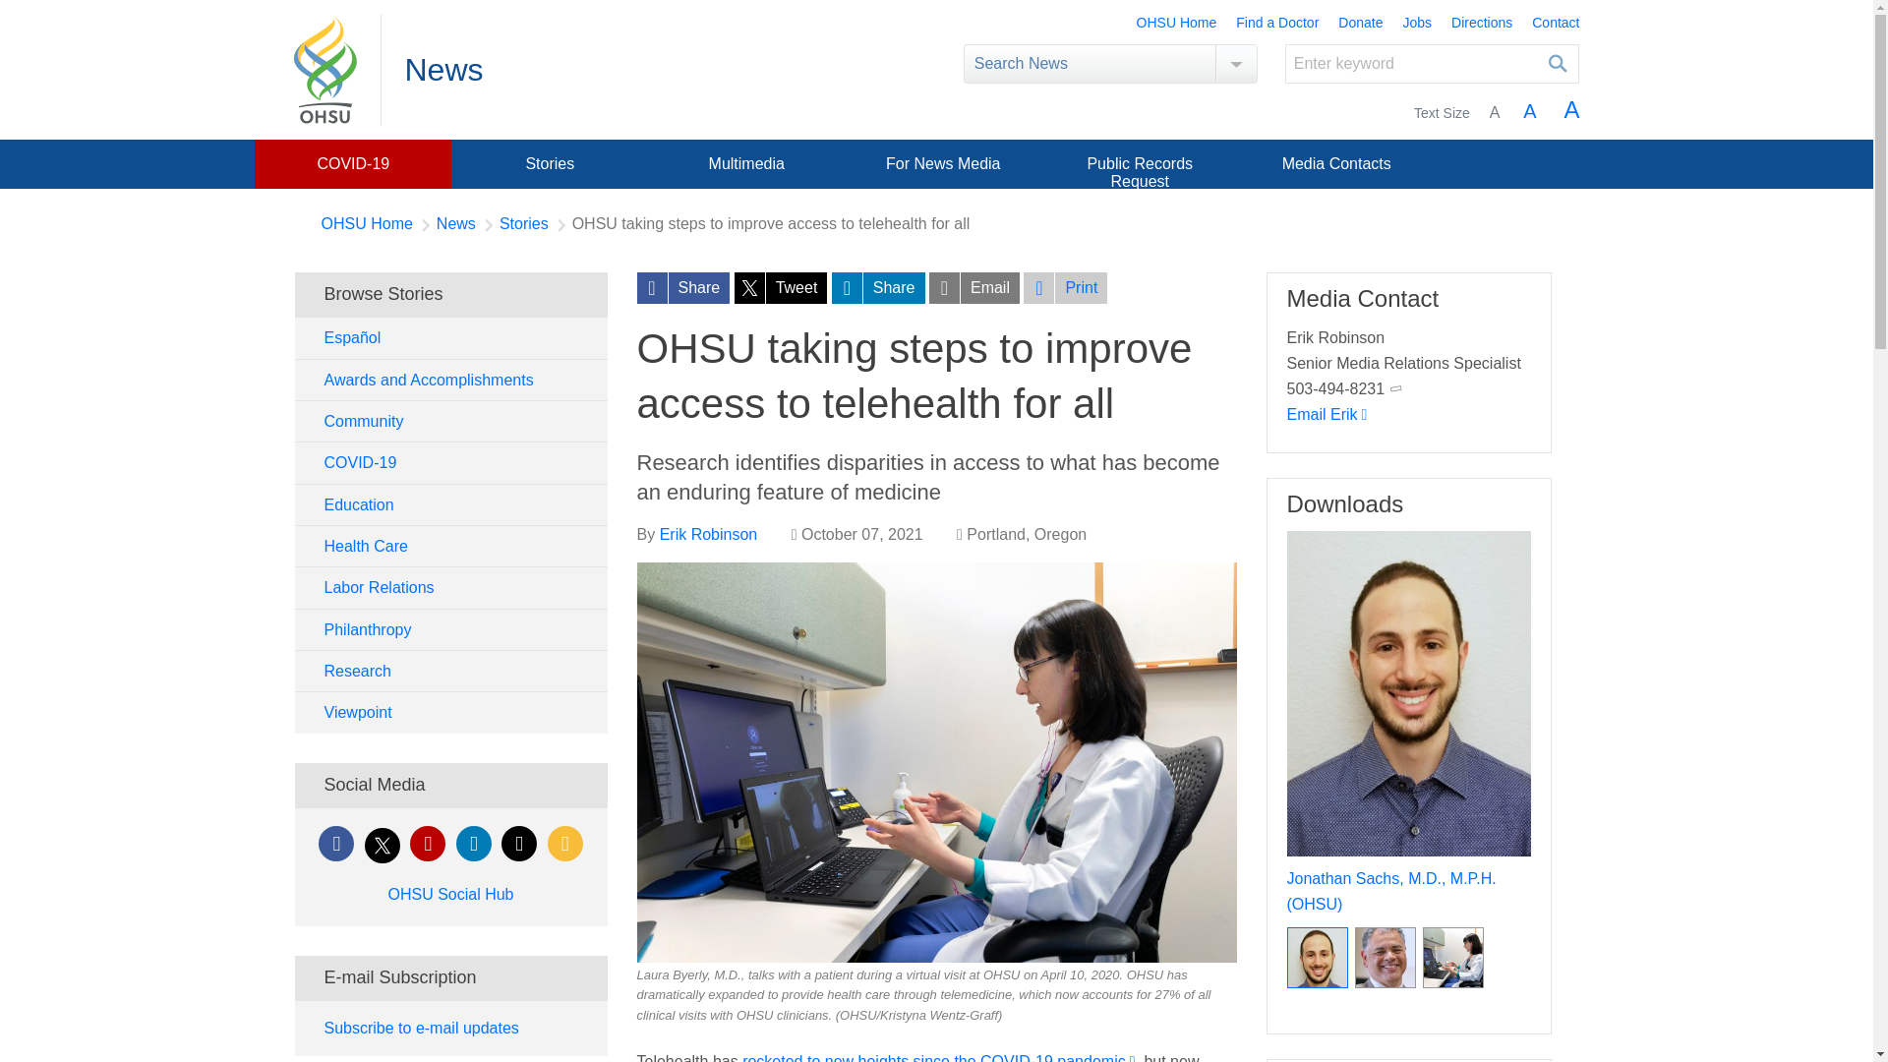 Image resolution: width=1888 pixels, height=1062 pixels. Describe the element at coordinates (382, 846) in the screenshot. I see `X` at that location.